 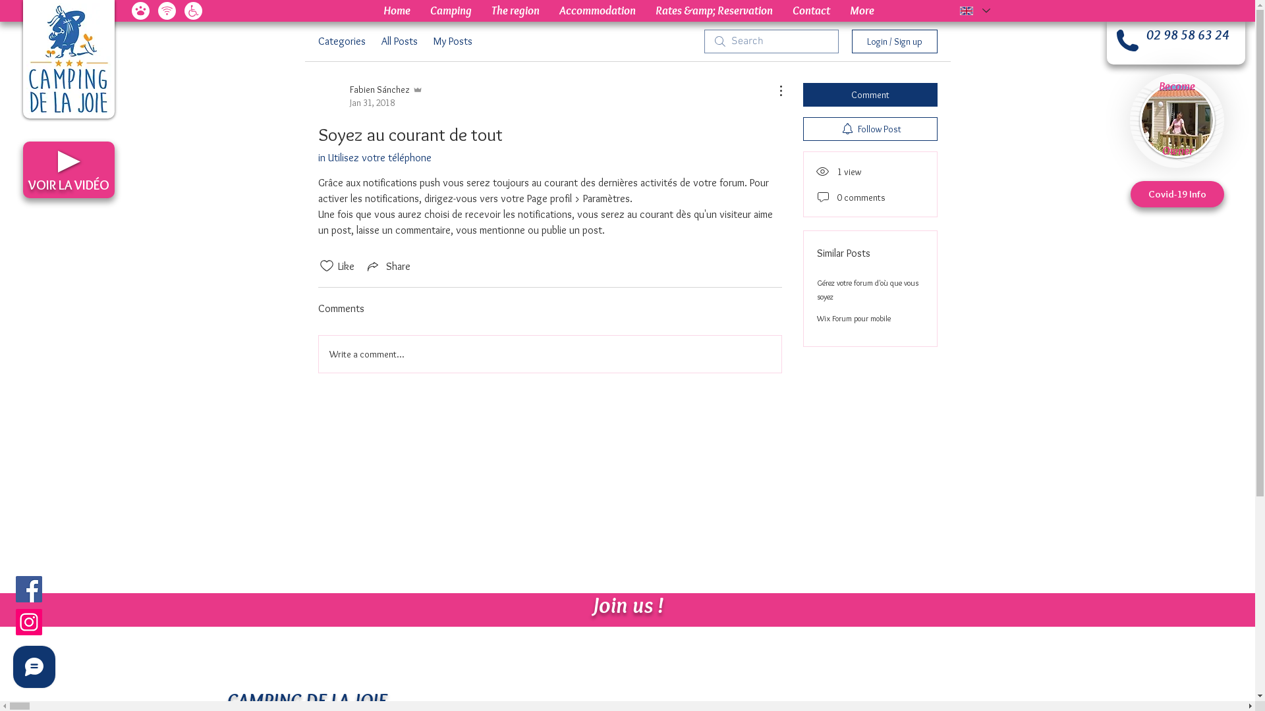 What do you see at coordinates (597, 11) in the screenshot?
I see `Accommodation` at bounding box center [597, 11].